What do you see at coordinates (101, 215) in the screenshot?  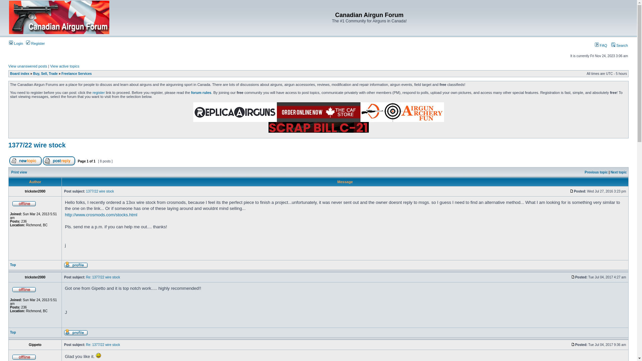 I see `http://www.crosmods.com/stocks.html` at bounding box center [101, 215].